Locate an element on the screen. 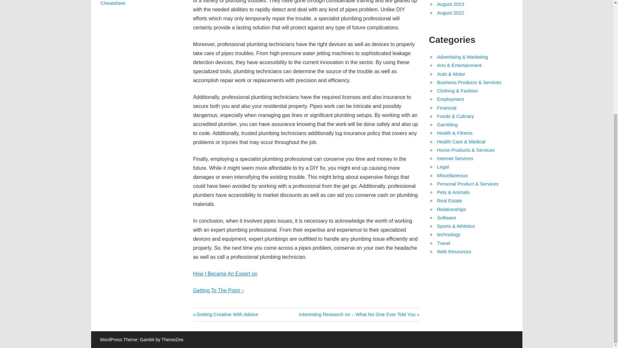  Financial is located at coordinates (225, 314).